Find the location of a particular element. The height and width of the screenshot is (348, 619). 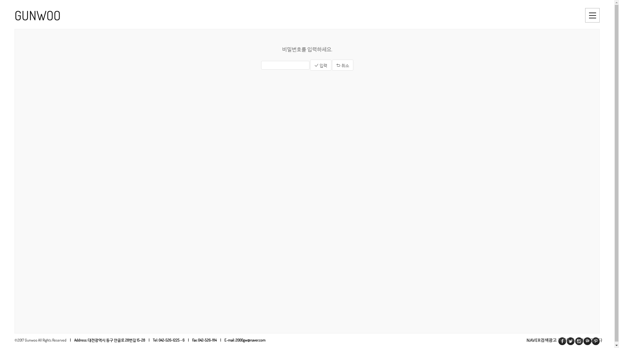

GUNWOO is located at coordinates (153, 15).